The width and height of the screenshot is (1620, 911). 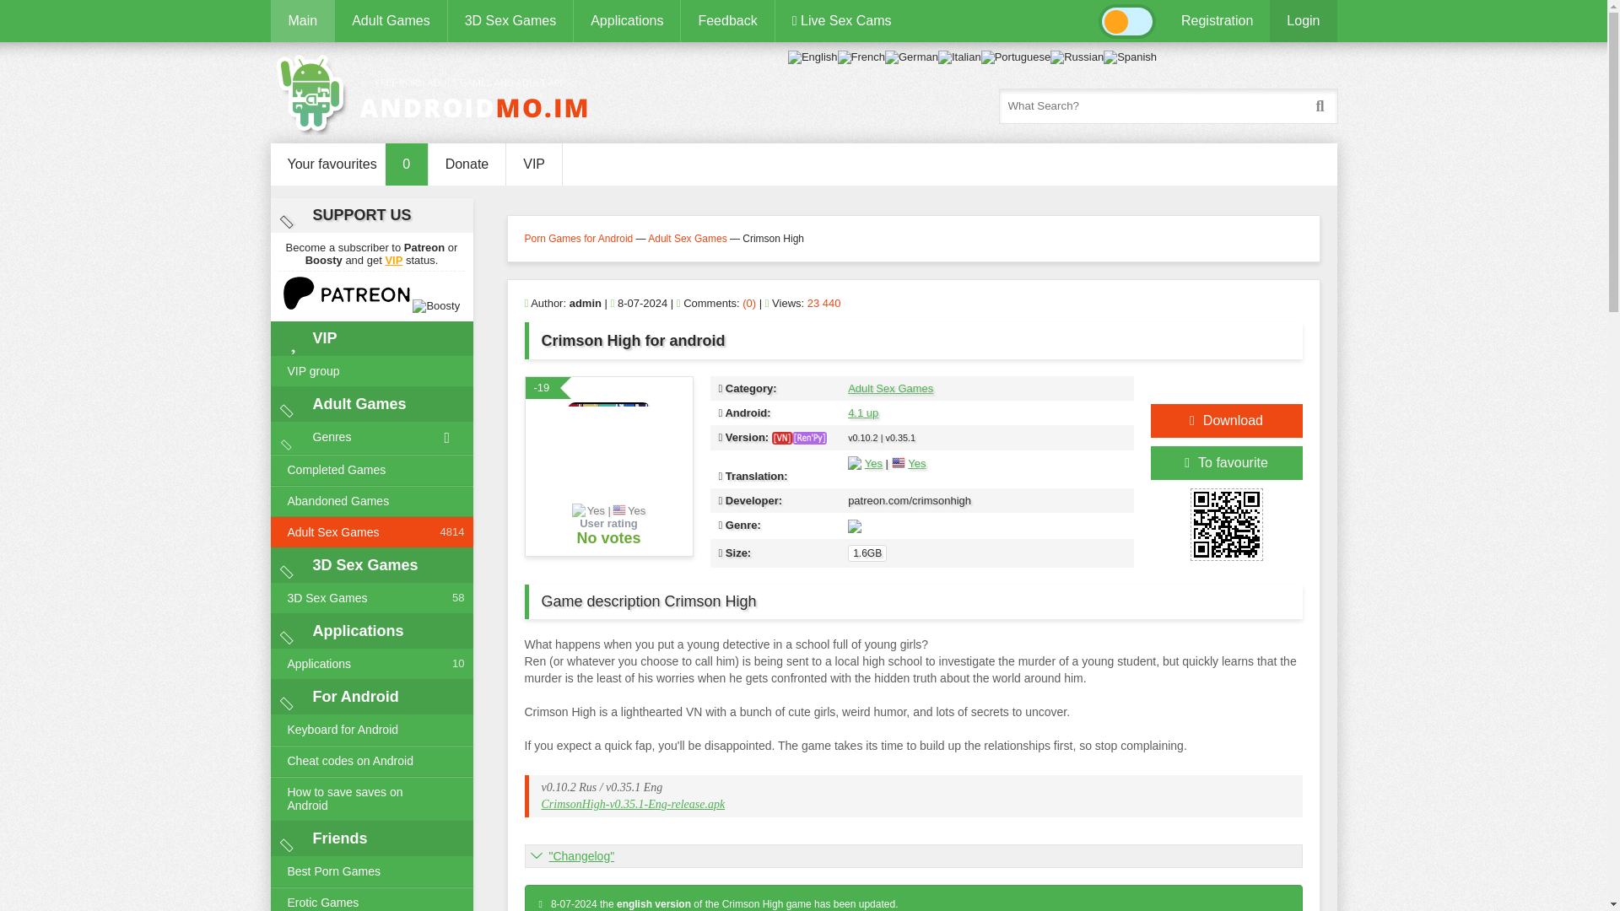 What do you see at coordinates (302, 20) in the screenshot?
I see `Main` at bounding box center [302, 20].